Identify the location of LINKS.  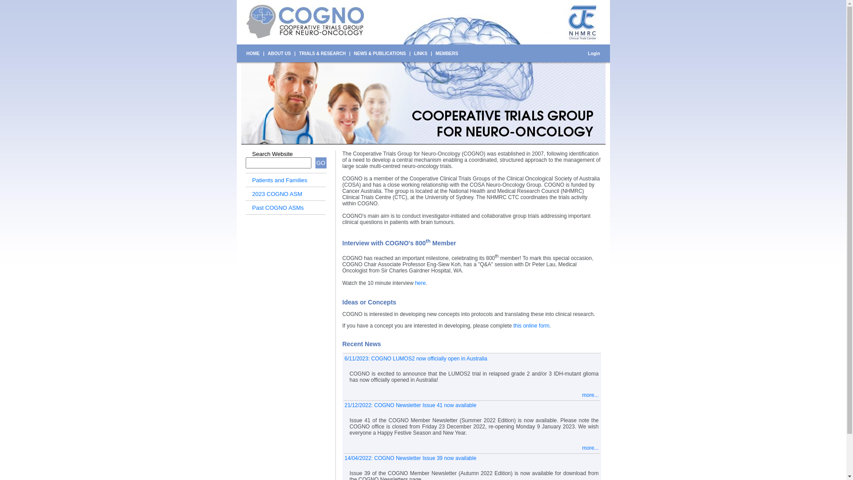
(421, 53).